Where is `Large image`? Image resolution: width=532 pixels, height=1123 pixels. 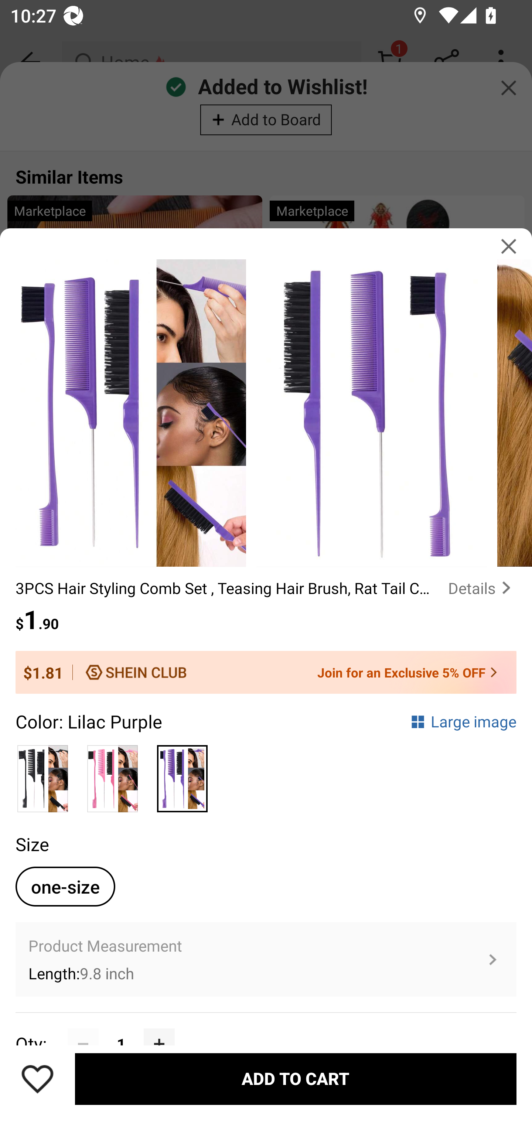 Large image is located at coordinates (463, 721).